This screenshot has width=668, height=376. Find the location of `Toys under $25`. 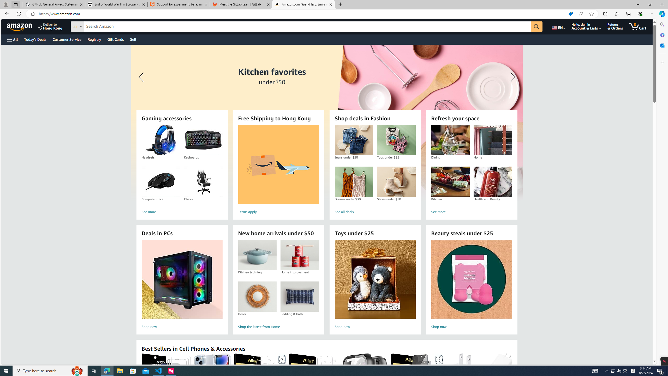

Toys under $25 is located at coordinates (375, 279).